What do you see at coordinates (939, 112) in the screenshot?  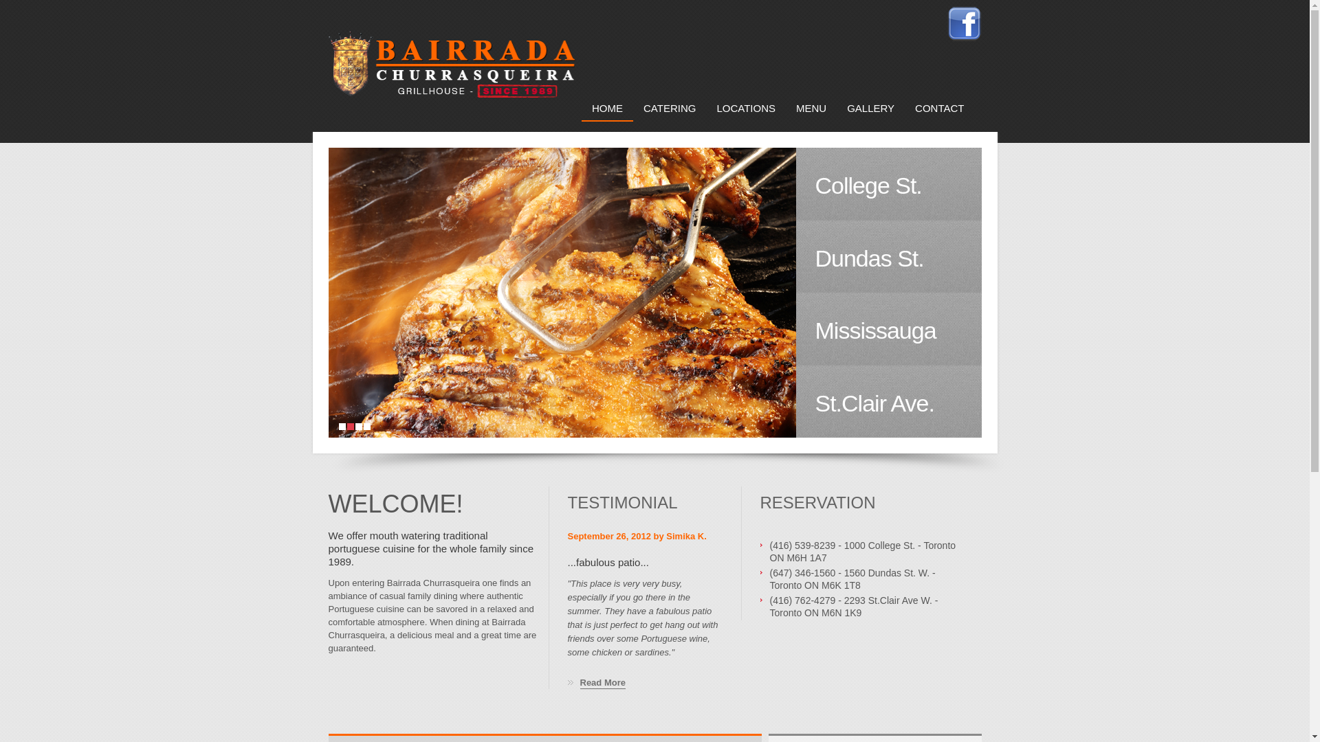 I see `CONTACT` at bounding box center [939, 112].